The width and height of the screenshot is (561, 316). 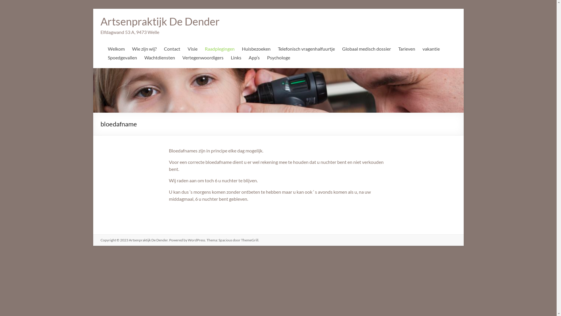 What do you see at coordinates (431, 50) in the screenshot?
I see `vakantie` at bounding box center [431, 50].